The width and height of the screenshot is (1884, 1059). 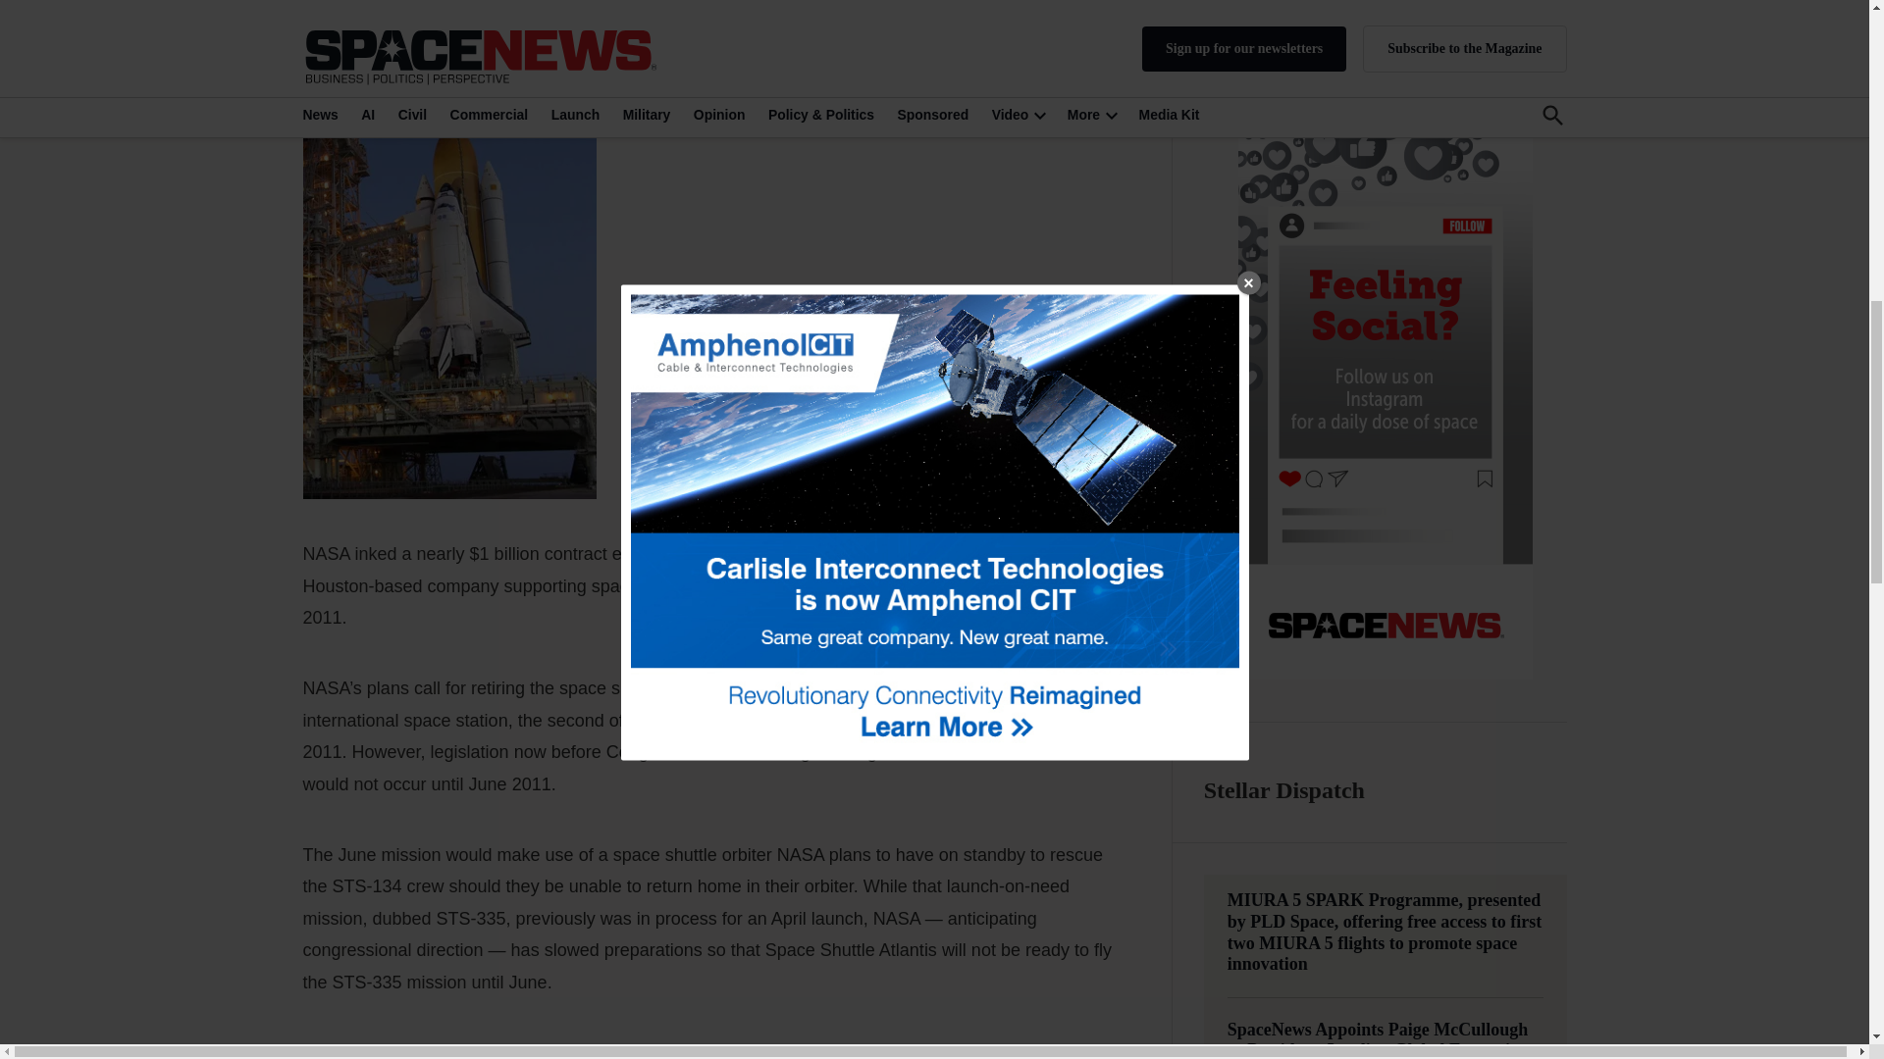 I want to click on Click to share on Facebook, so click(x=362, y=16).